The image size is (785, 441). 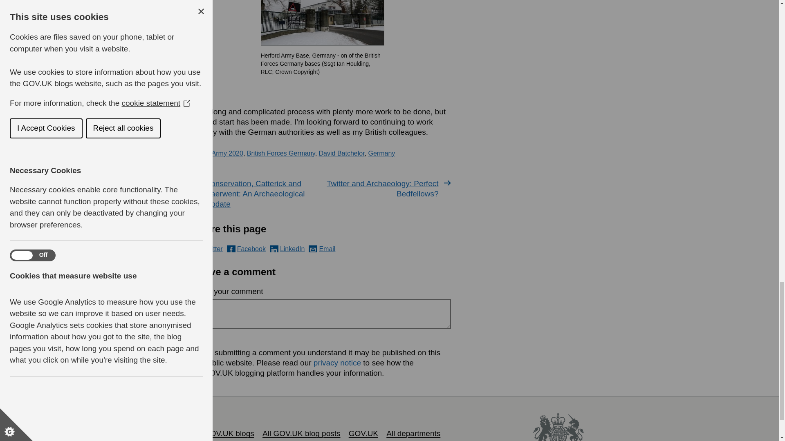 What do you see at coordinates (227, 154) in the screenshot?
I see `Army 2020` at bounding box center [227, 154].